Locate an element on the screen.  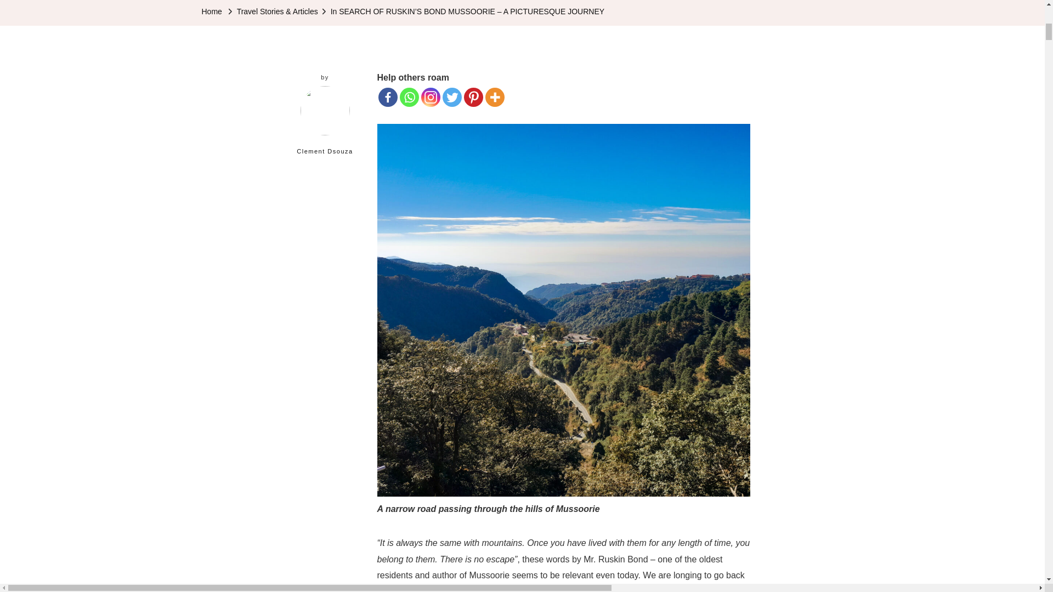
Whatsapp is located at coordinates (409, 97).